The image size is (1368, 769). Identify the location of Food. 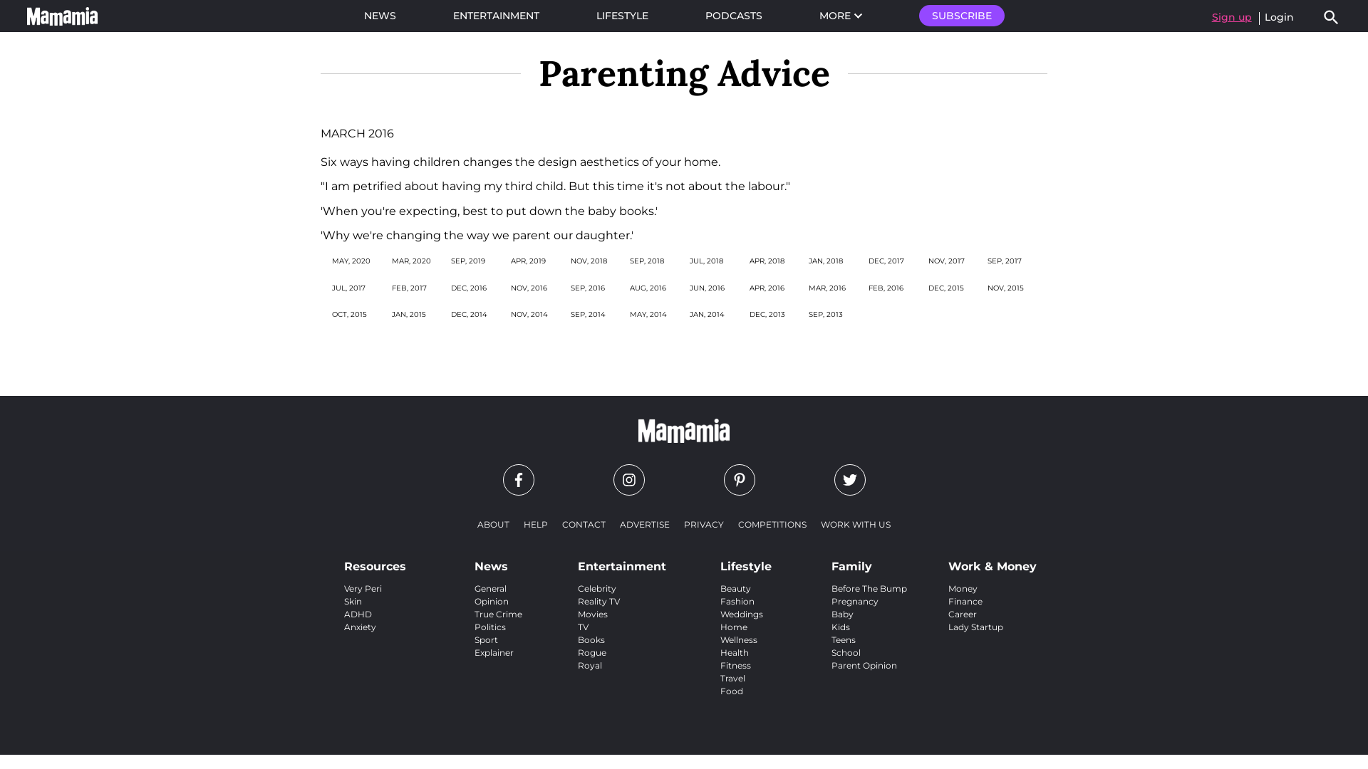
(732, 691).